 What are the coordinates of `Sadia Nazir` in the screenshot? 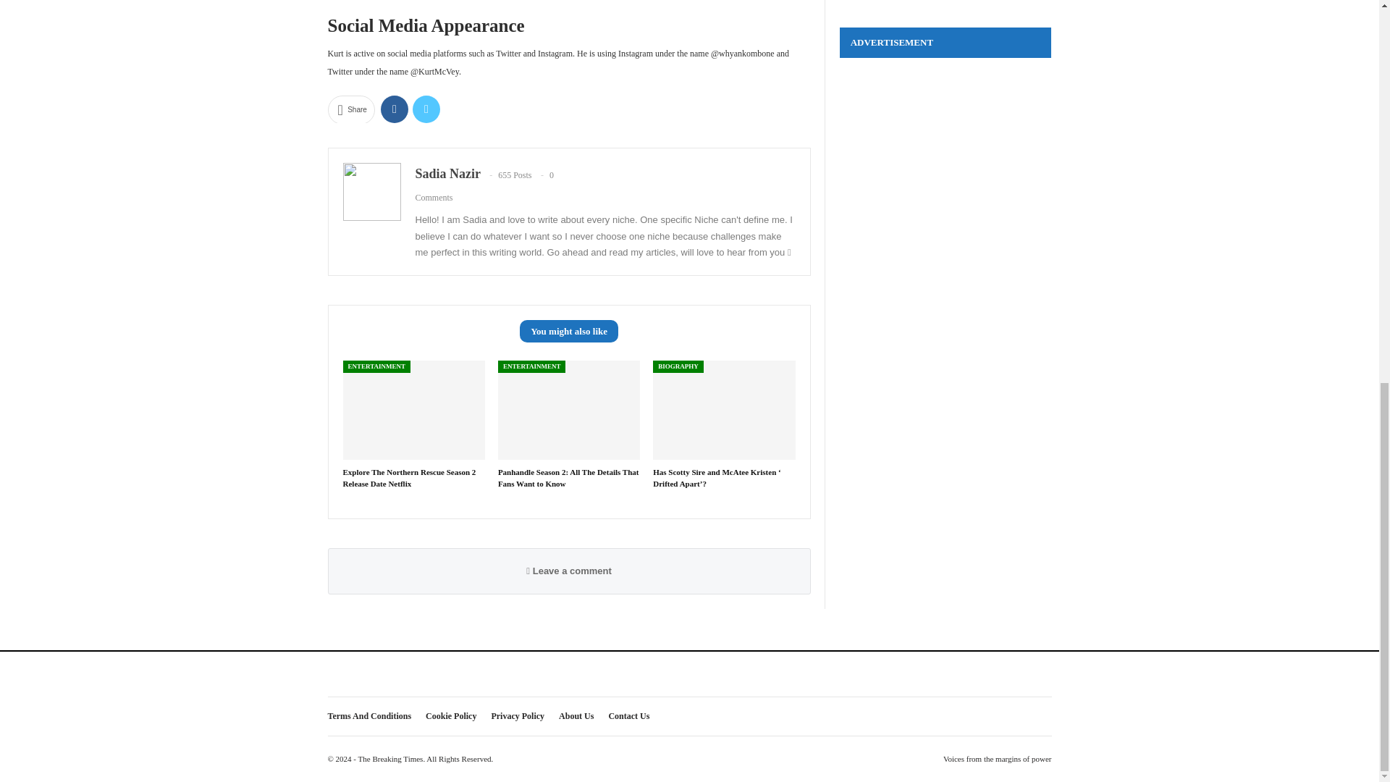 It's located at (448, 174).